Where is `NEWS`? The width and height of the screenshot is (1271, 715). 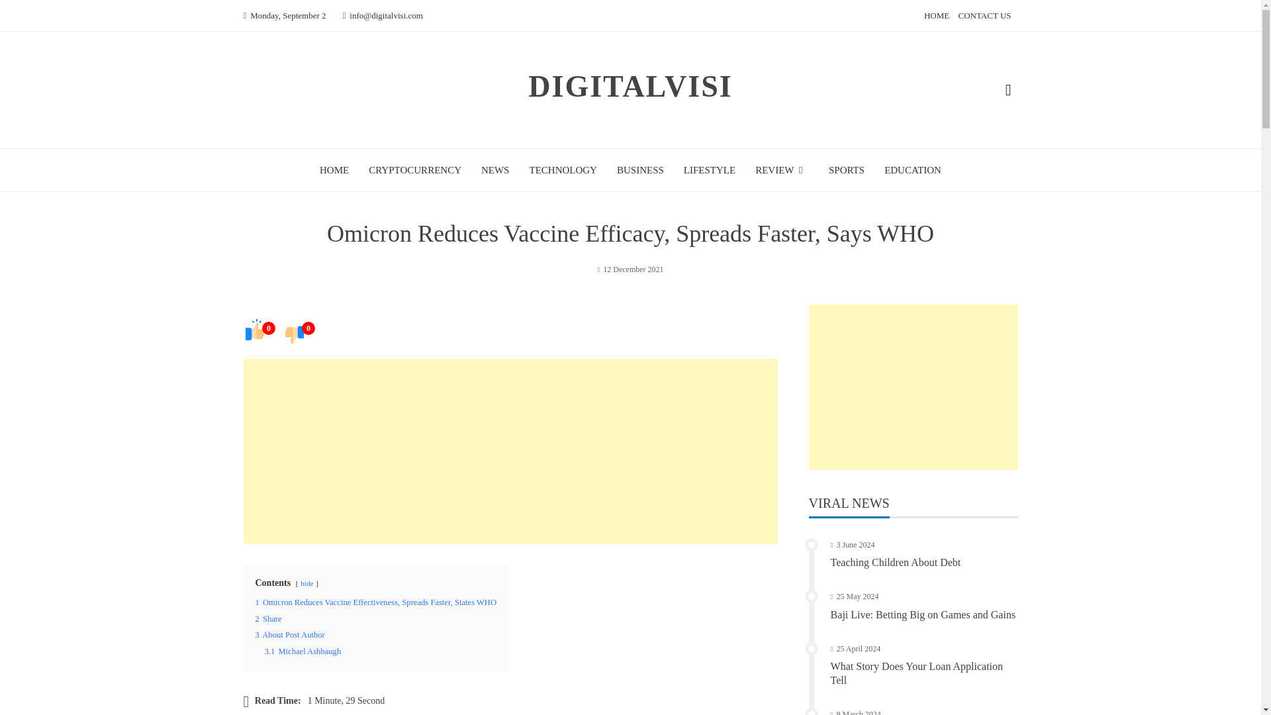 NEWS is located at coordinates (495, 169).